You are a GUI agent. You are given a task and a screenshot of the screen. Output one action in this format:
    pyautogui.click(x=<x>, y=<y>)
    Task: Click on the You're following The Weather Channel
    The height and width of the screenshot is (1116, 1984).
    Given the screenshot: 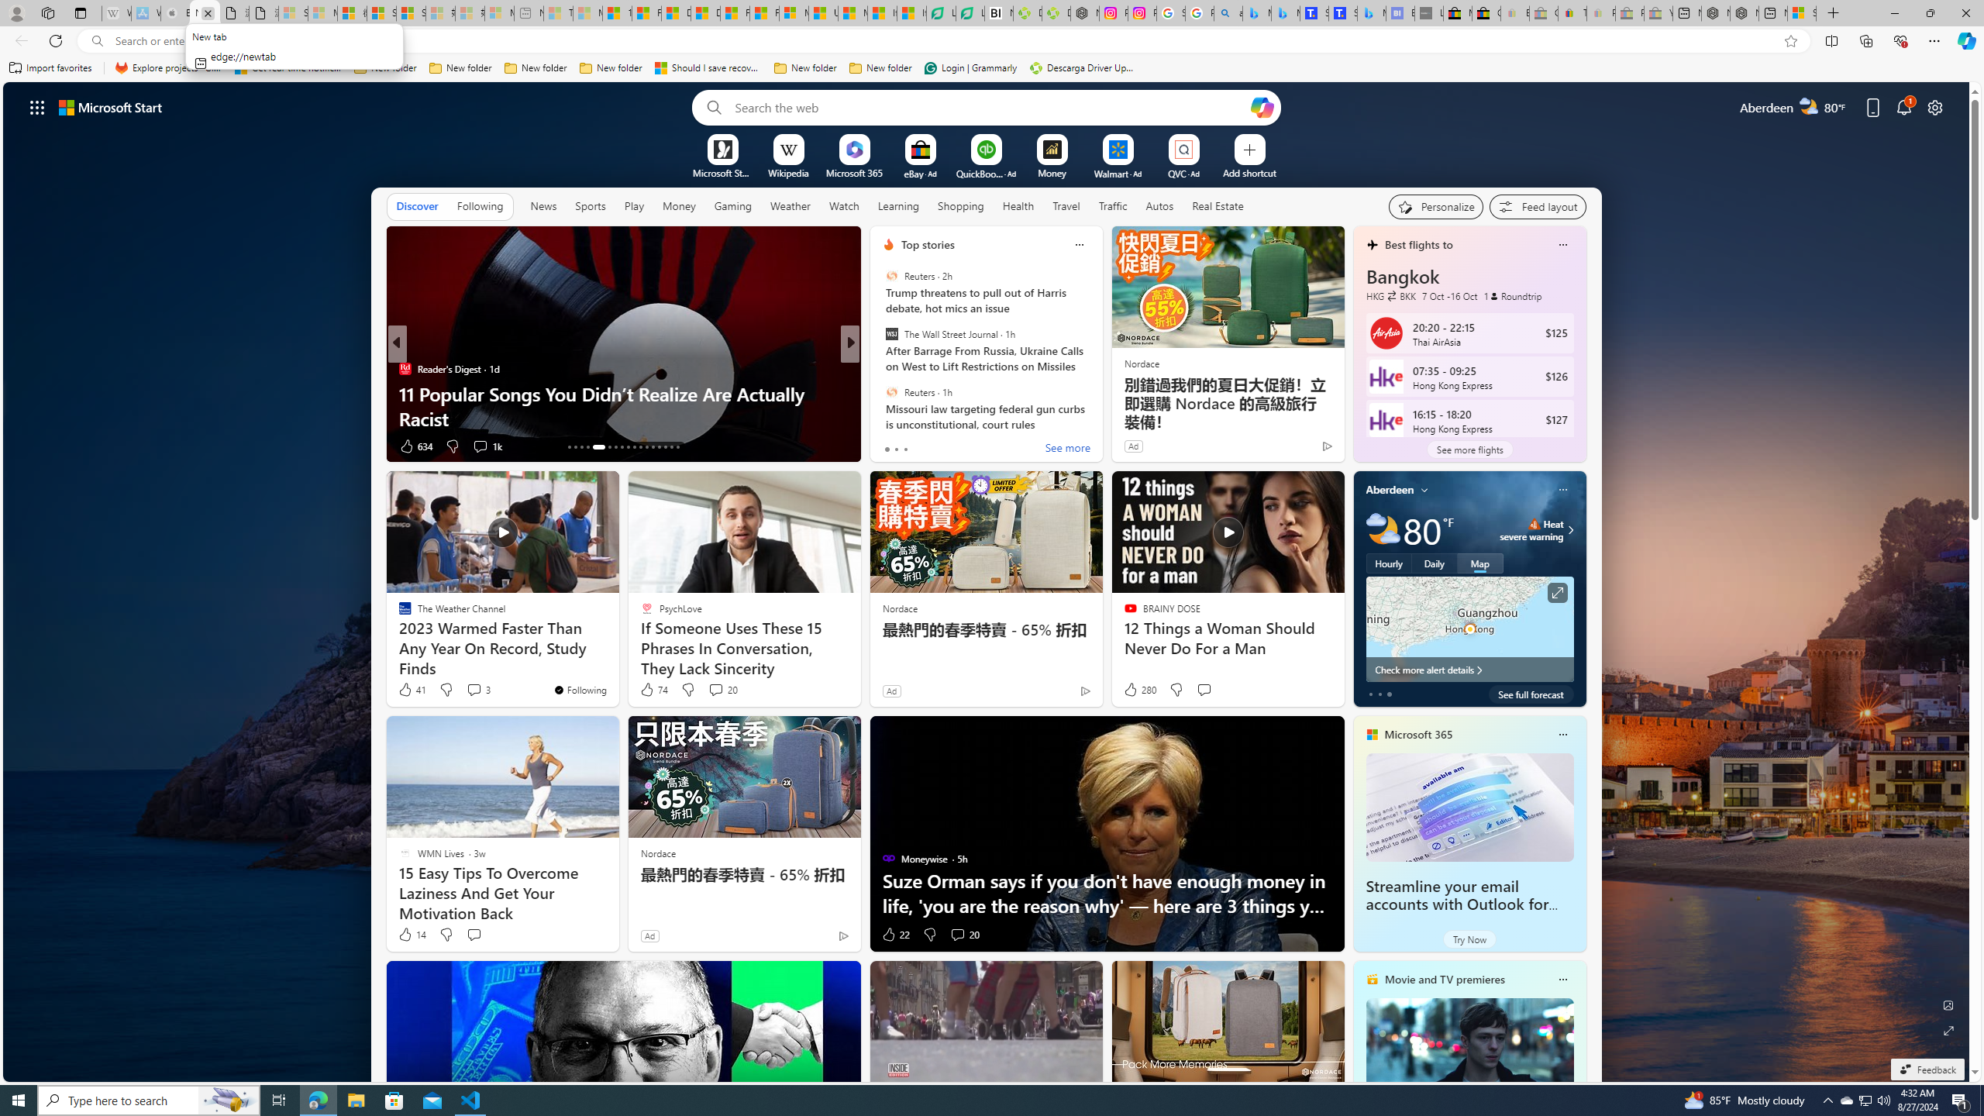 What is the action you would take?
    pyautogui.click(x=580, y=690)
    